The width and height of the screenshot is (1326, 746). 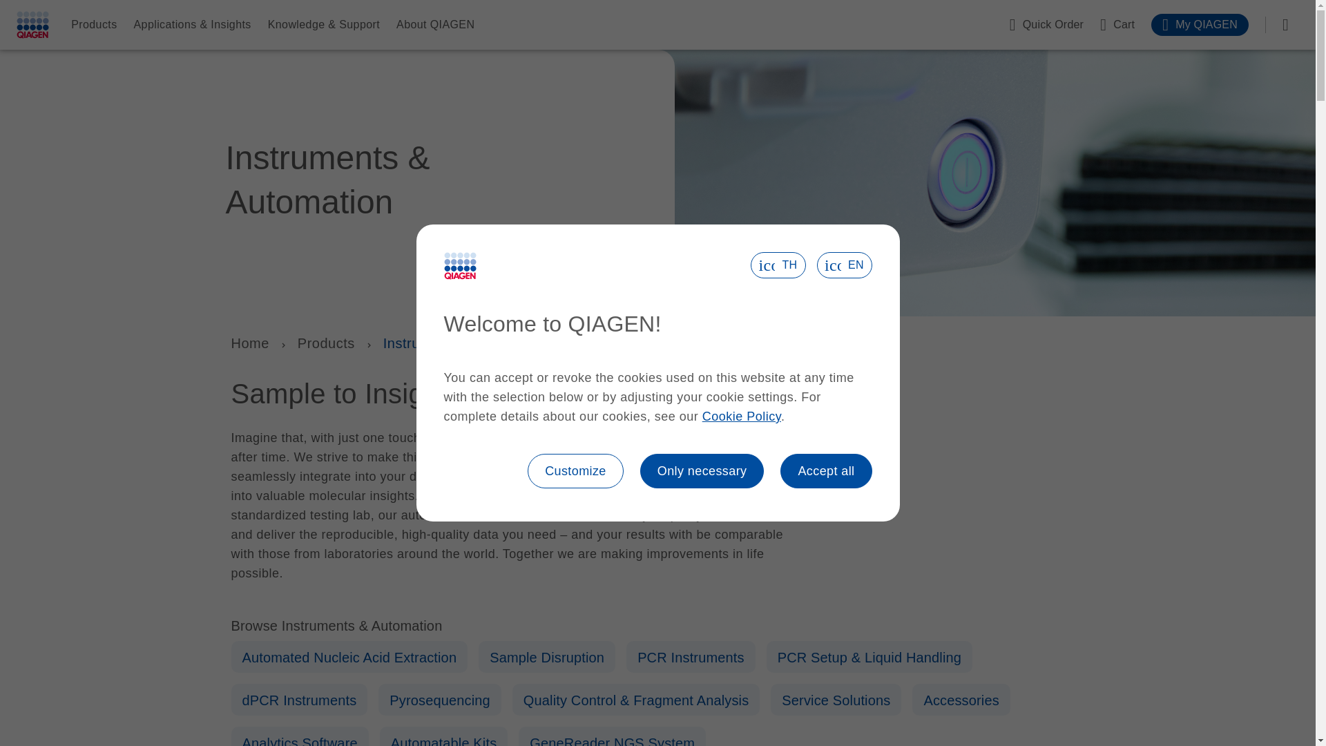 What do you see at coordinates (1046, 24) in the screenshot?
I see `Quick Order` at bounding box center [1046, 24].